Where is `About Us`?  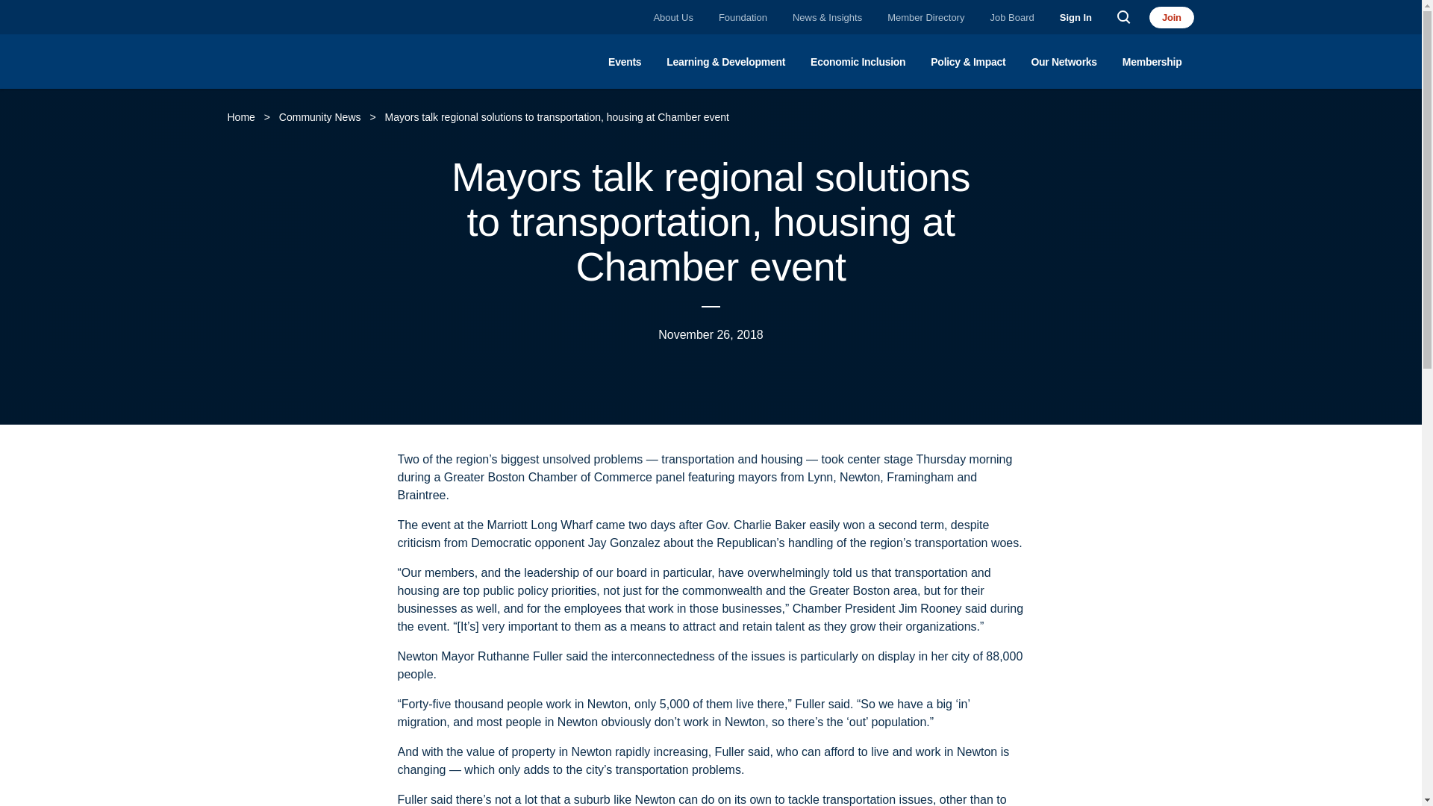 About Us is located at coordinates (672, 18).